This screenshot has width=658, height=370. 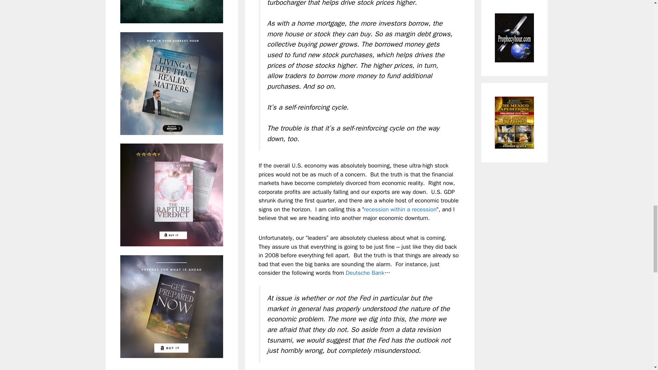 I want to click on Deutsche Bank, so click(x=365, y=273).